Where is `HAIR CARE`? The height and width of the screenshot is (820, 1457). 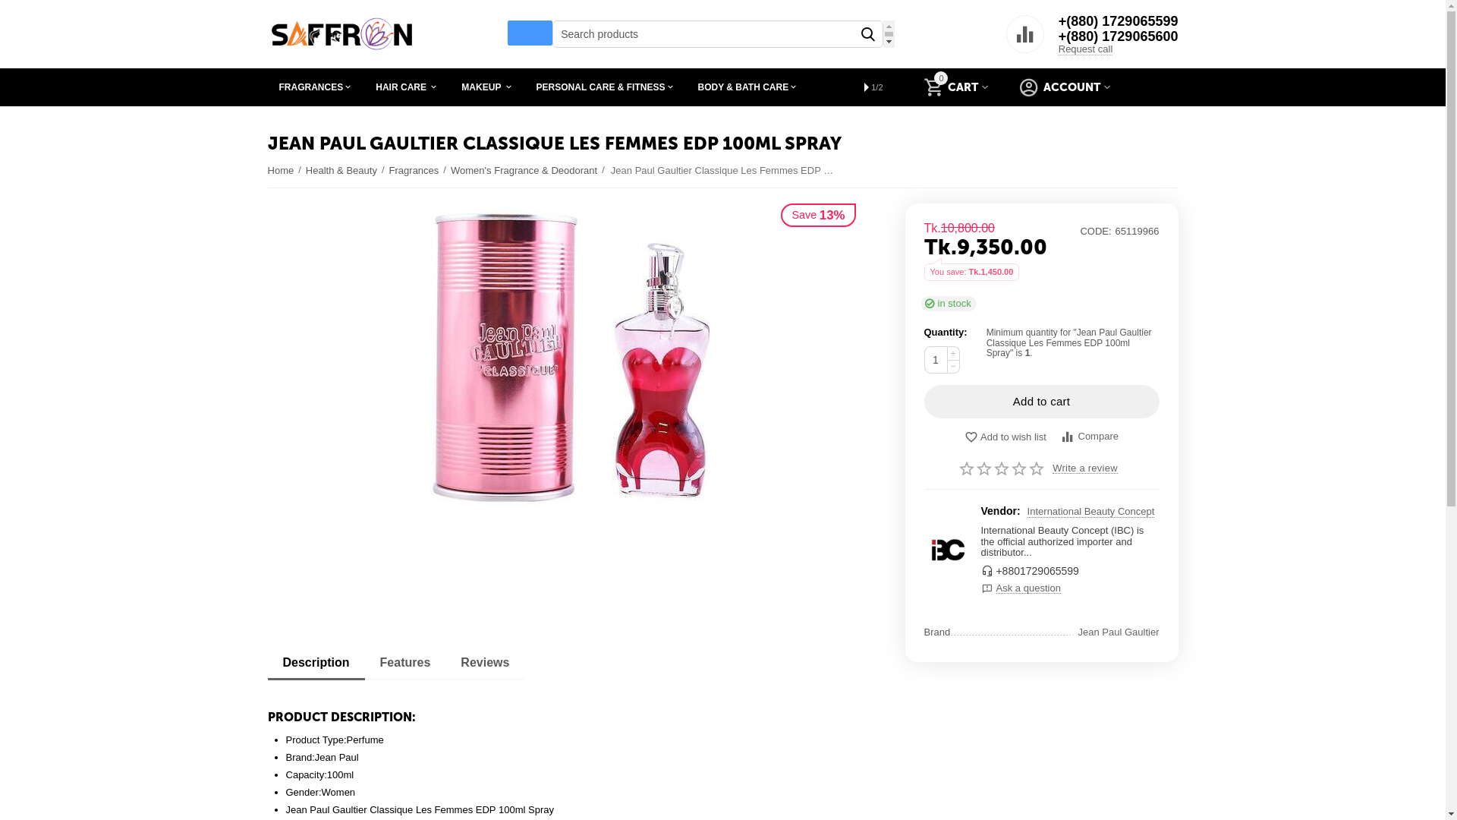 HAIR CARE is located at coordinates (407, 87).